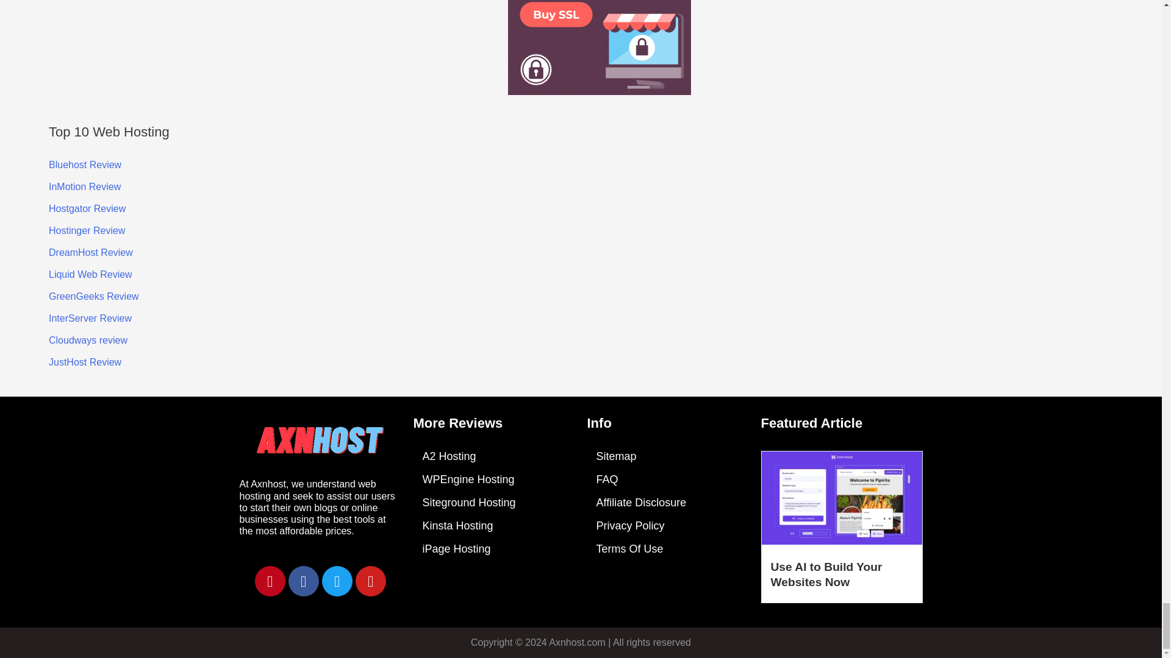 This screenshot has height=658, width=1171. What do you see at coordinates (826, 574) in the screenshot?
I see `Use AI to Build Your Websites Now` at bounding box center [826, 574].